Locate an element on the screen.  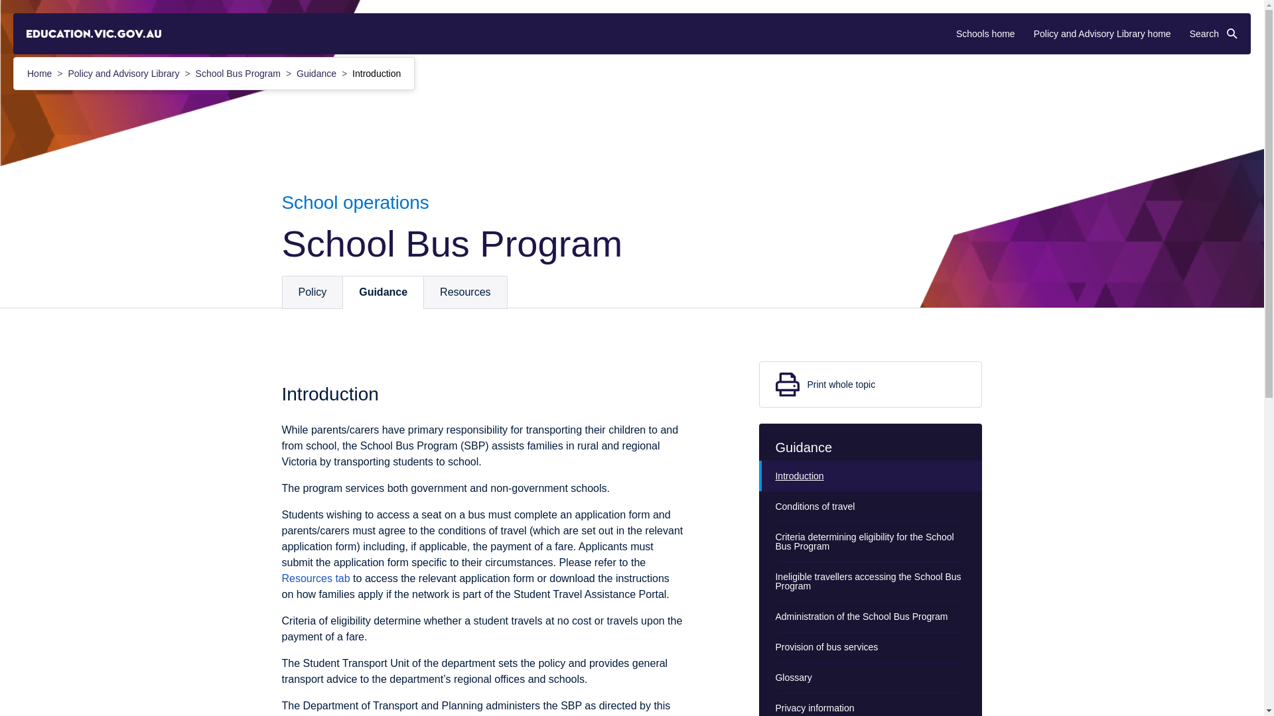
Policy and Advisory Library home is located at coordinates (1101, 34).